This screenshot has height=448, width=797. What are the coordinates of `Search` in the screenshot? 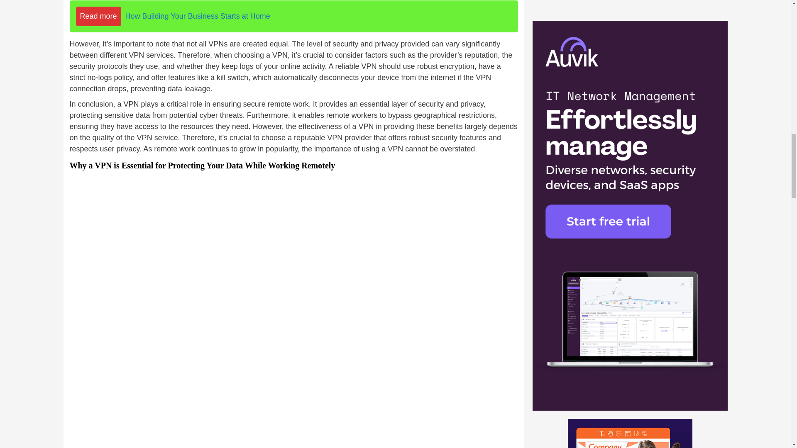 It's located at (698, 113).